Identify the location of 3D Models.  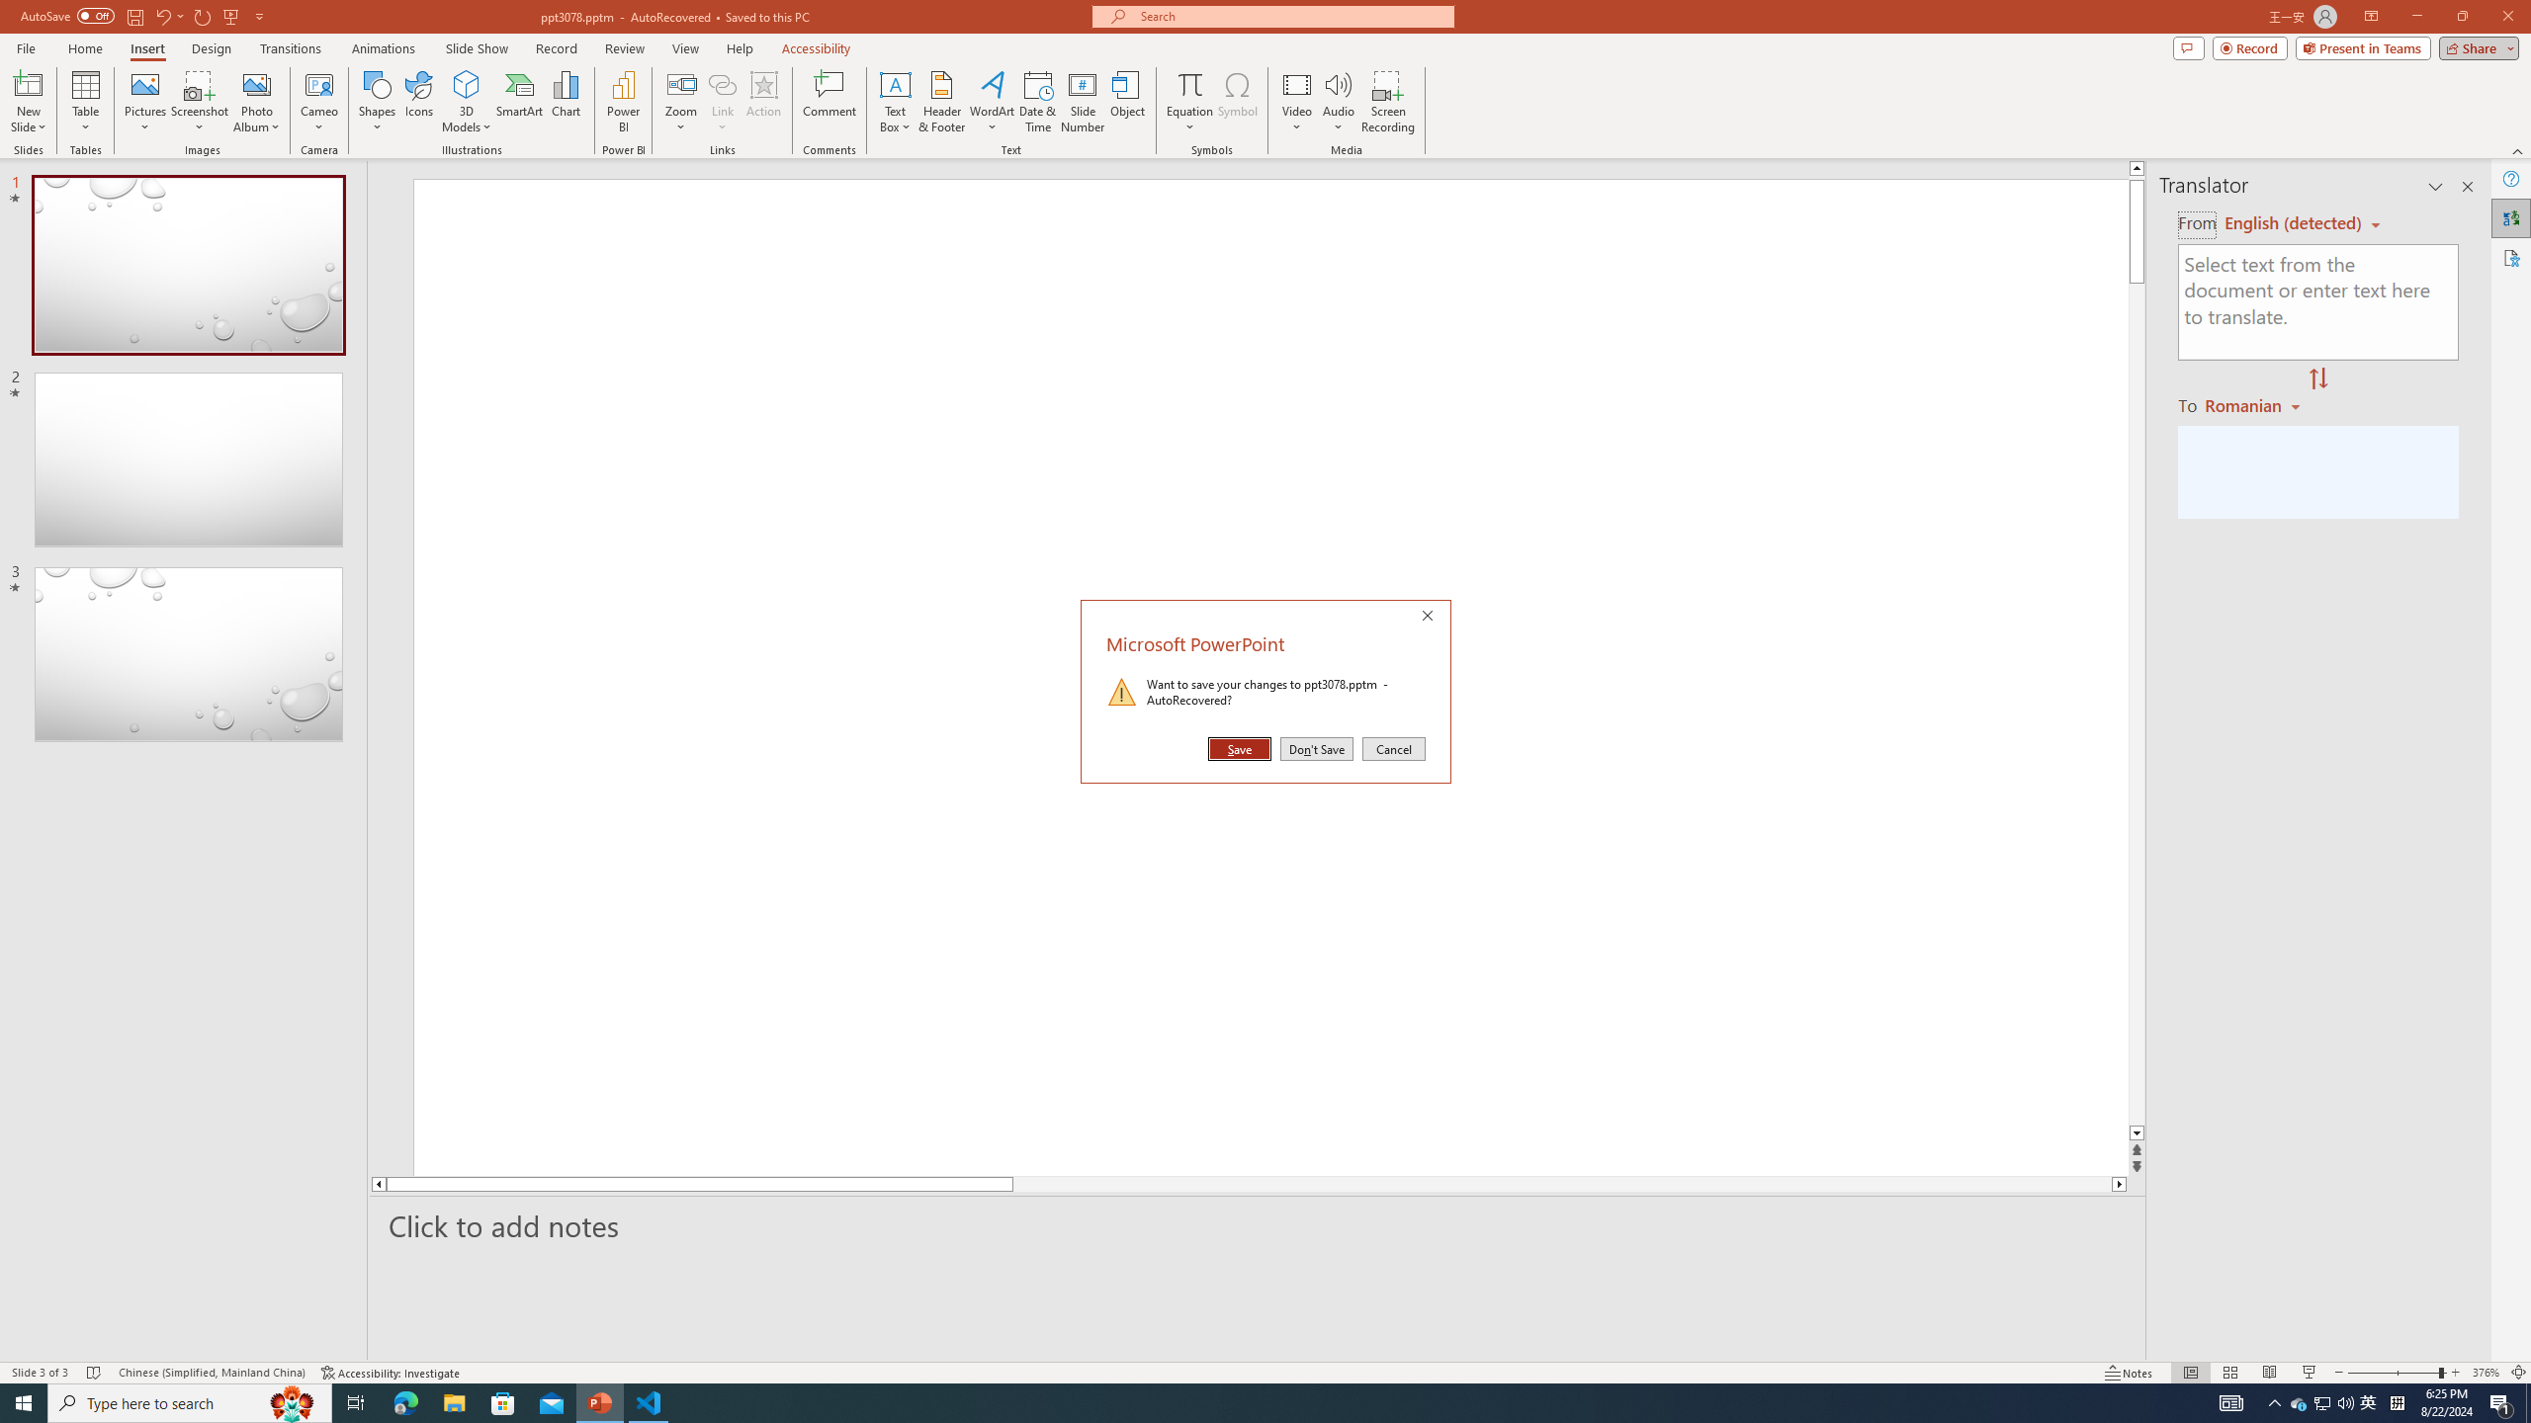
(467, 84).